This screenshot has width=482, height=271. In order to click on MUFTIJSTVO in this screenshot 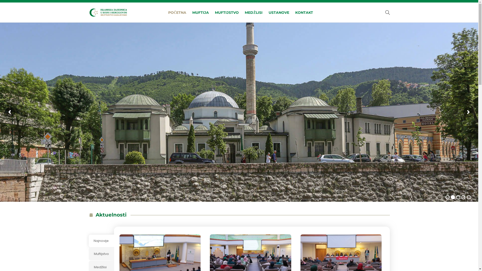, I will do `click(227, 13)`.